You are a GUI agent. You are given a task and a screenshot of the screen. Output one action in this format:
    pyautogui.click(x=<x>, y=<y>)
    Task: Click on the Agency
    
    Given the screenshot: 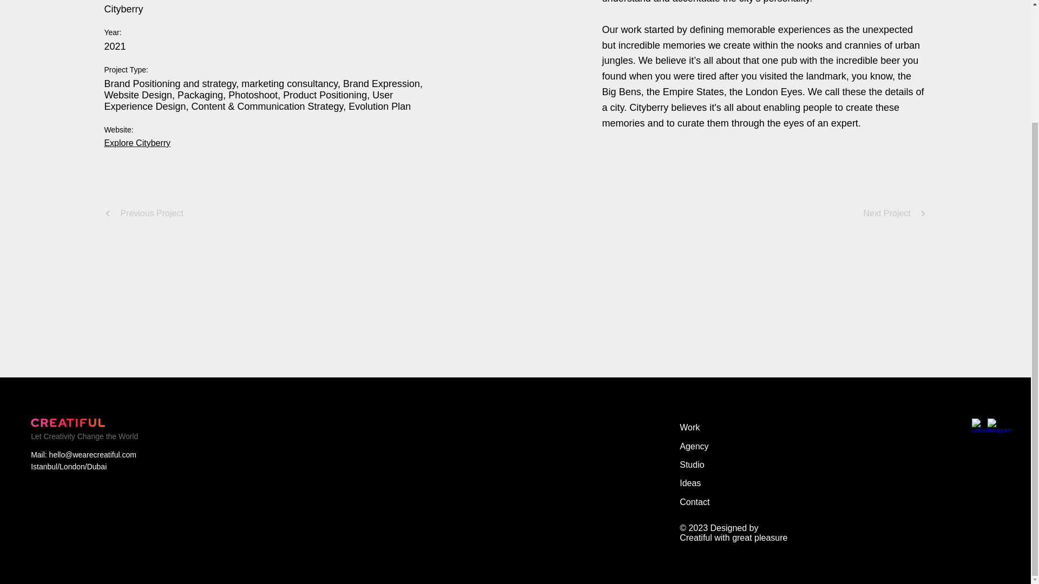 What is the action you would take?
    pyautogui.click(x=723, y=447)
    